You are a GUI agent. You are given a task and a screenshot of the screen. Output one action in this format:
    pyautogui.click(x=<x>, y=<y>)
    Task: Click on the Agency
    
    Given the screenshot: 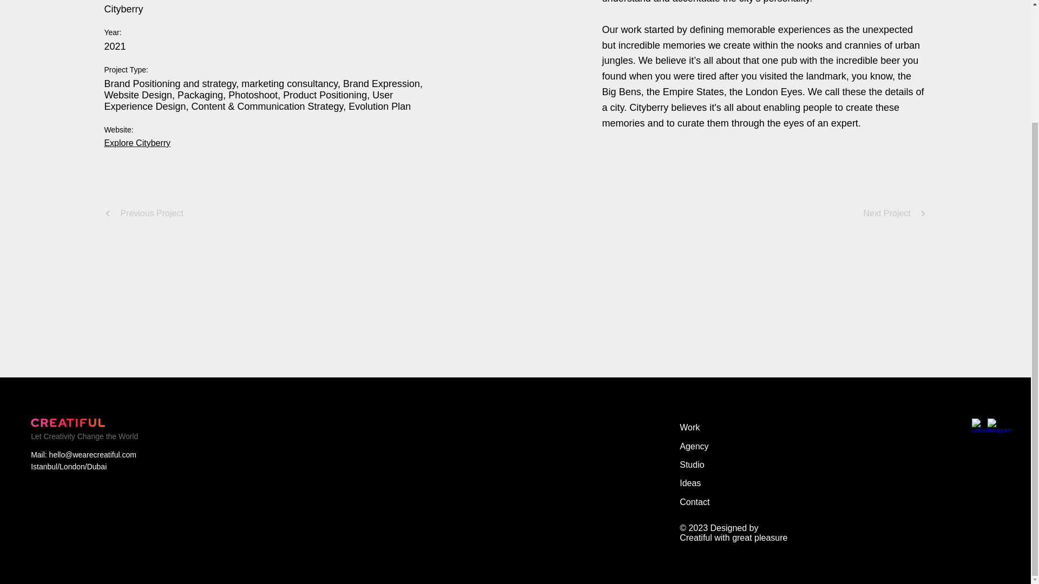 What is the action you would take?
    pyautogui.click(x=723, y=447)
    